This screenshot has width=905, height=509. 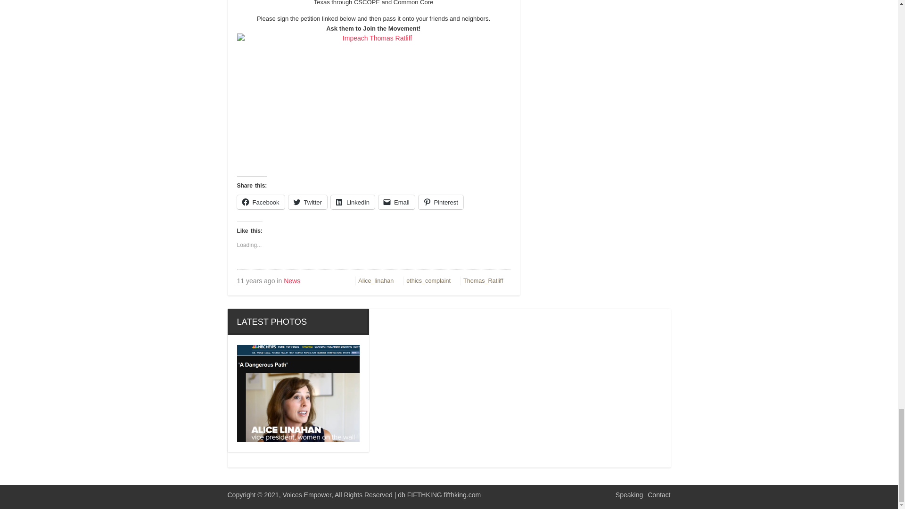 What do you see at coordinates (353, 201) in the screenshot?
I see `LinkedIn` at bounding box center [353, 201].